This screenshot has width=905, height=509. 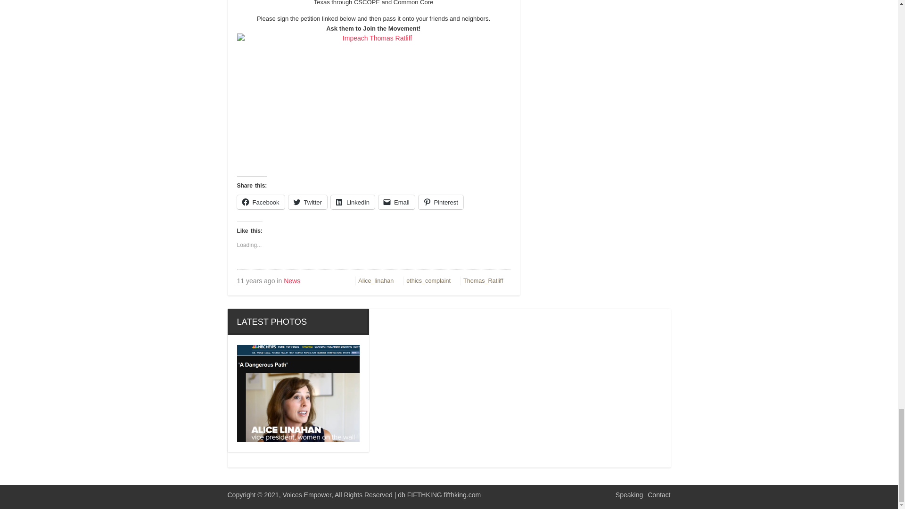 What do you see at coordinates (353, 201) in the screenshot?
I see `LinkedIn` at bounding box center [353, 201].